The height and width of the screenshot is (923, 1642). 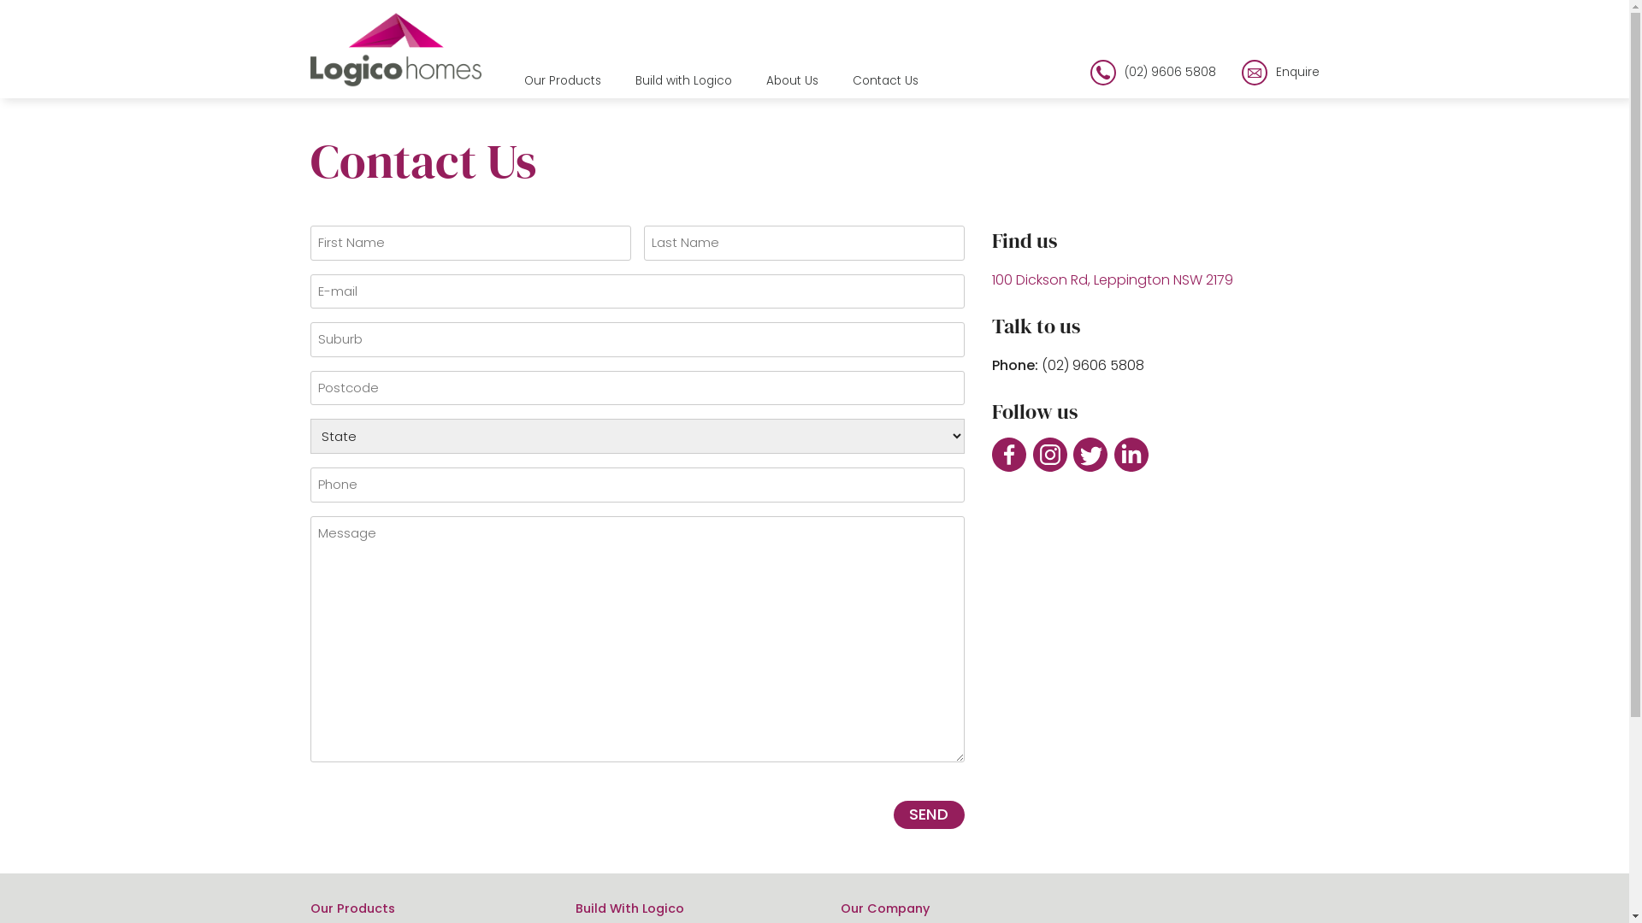 I want to click on Send, so click(x=929, y=815).